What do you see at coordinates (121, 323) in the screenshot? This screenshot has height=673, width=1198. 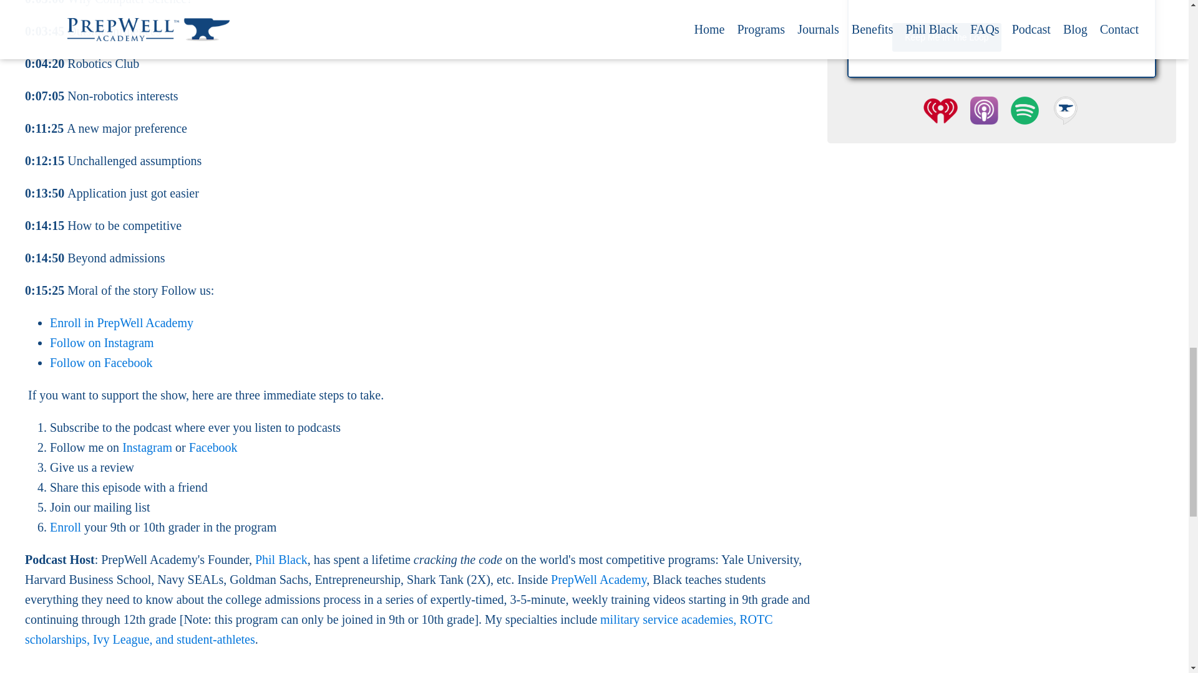 I see `Enroll in PrepWell Academy` at bounding box center [121, 323].